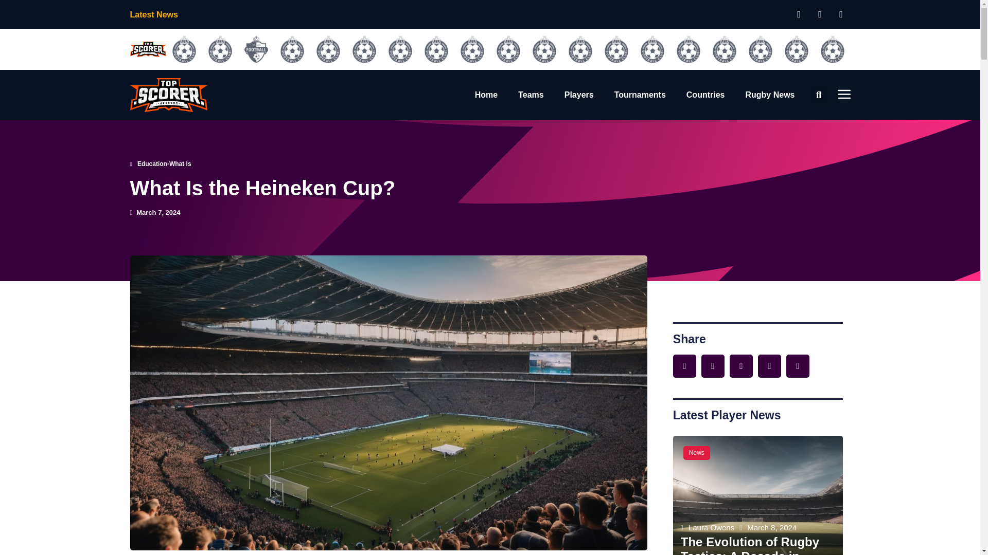  Describe the element at coordinates (531, 95) in the screenshot. I see `Teams` at that location.